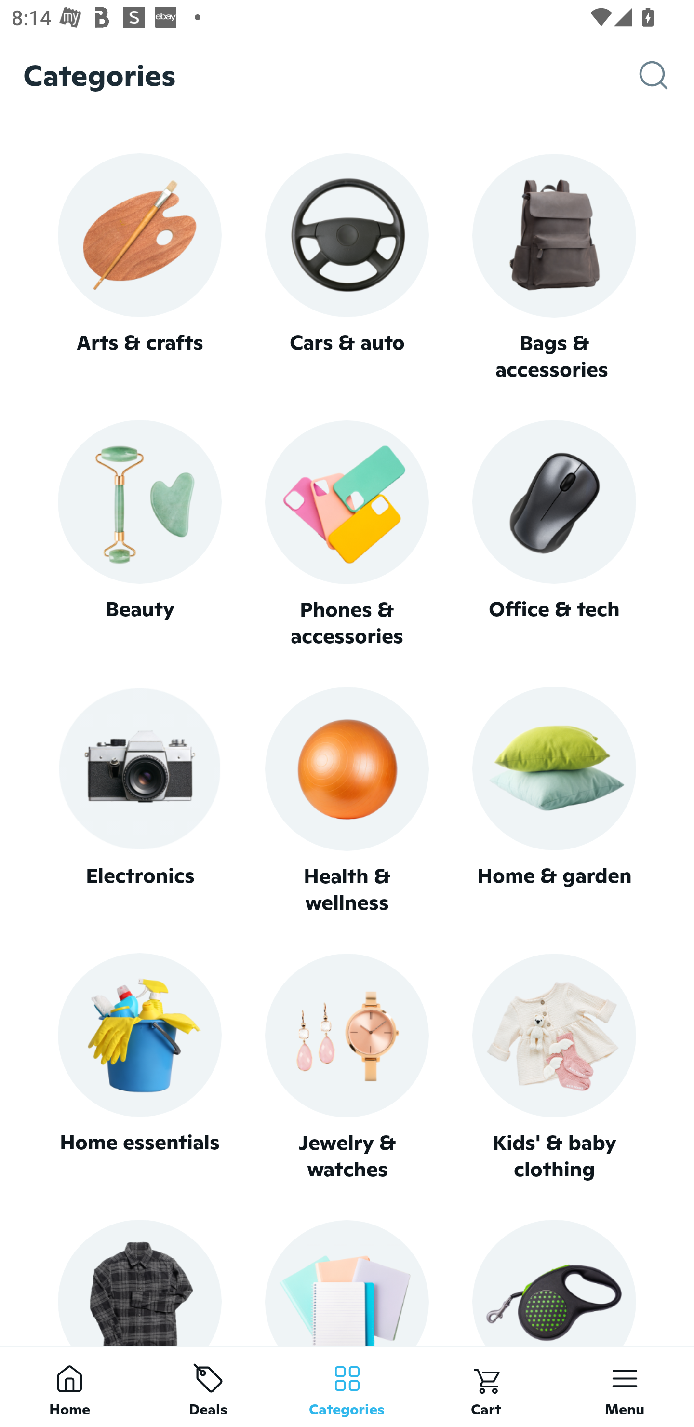 The height and width of the screenshot is (1427, 694). Describe the element at coordinates (347, 267) in the screenshot. I see `Cars & auto` at that location.